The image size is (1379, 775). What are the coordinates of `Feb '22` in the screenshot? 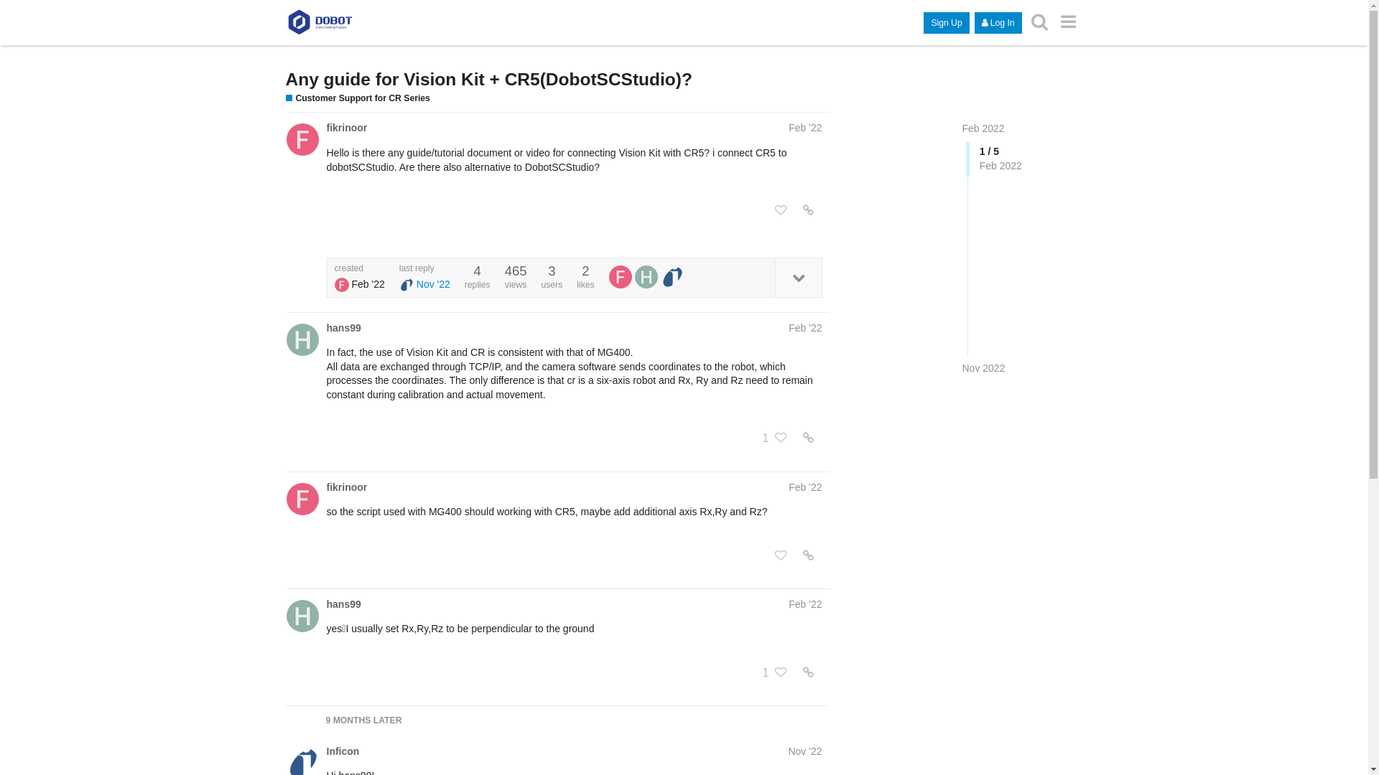 It's located at (805, 604).